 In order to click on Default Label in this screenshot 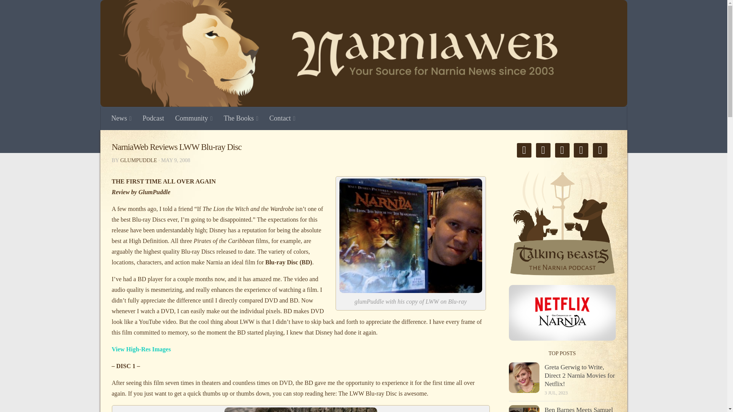, I will do `click(581, 150)`.